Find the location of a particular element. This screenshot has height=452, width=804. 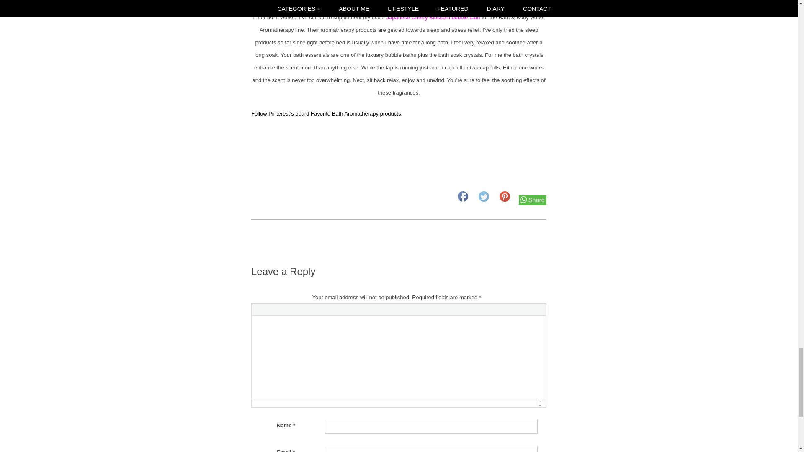

Facebook is located at coordinates (462, 196).